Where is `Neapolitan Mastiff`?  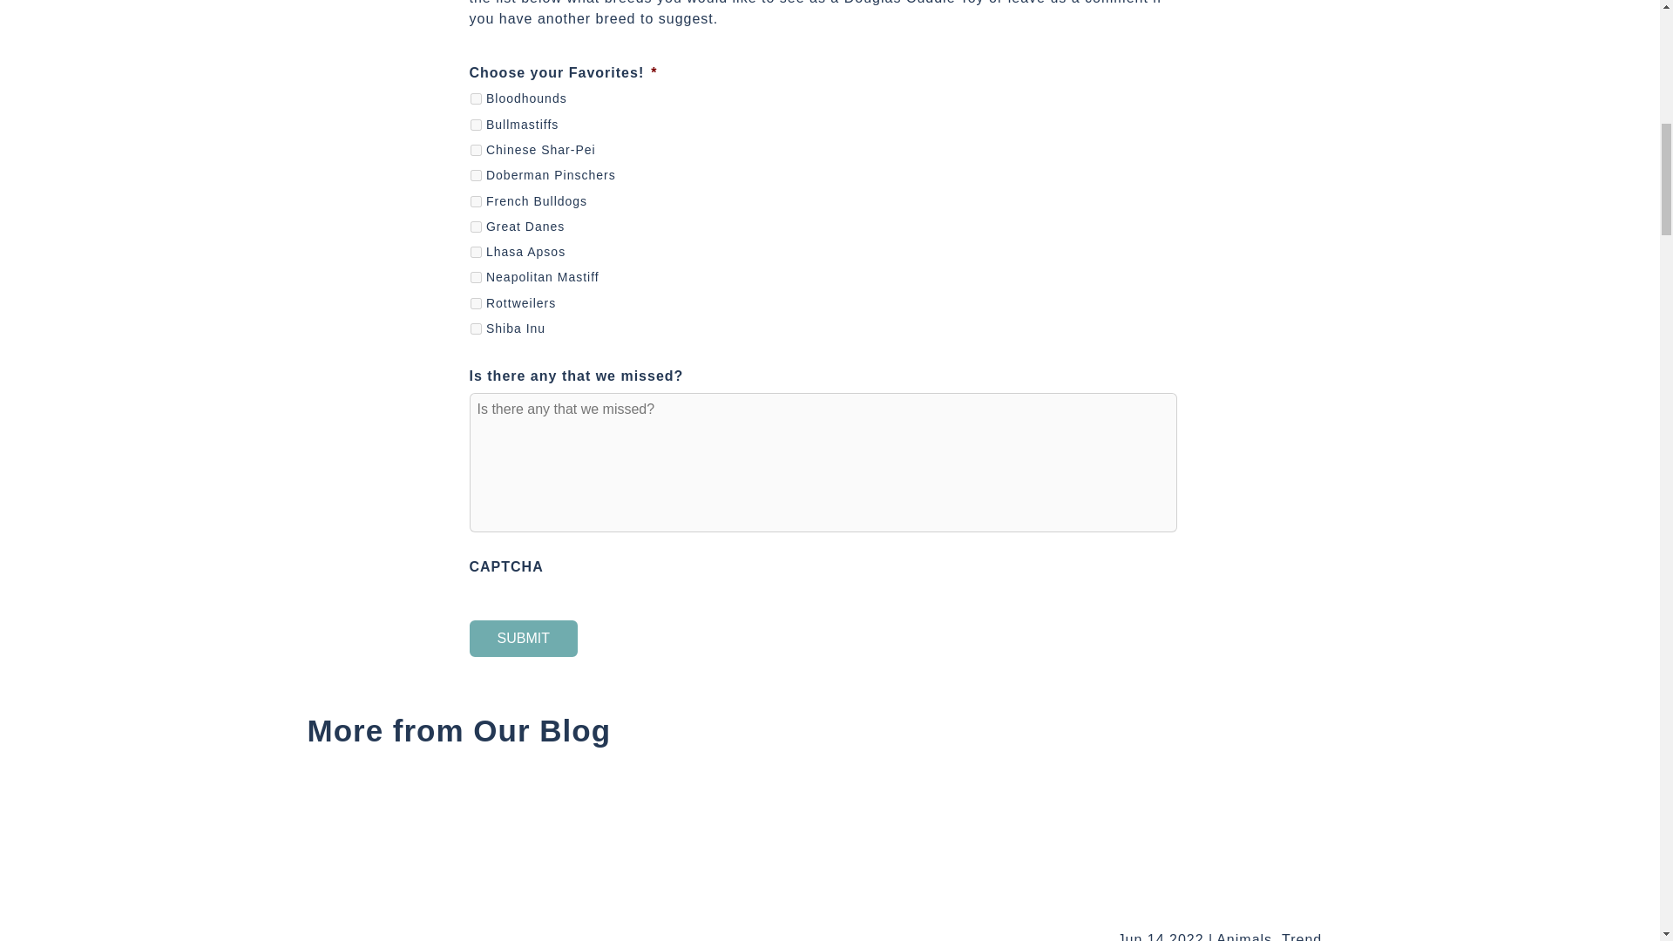
Neapolitan Mastiff is located at coordinates (476, 277).